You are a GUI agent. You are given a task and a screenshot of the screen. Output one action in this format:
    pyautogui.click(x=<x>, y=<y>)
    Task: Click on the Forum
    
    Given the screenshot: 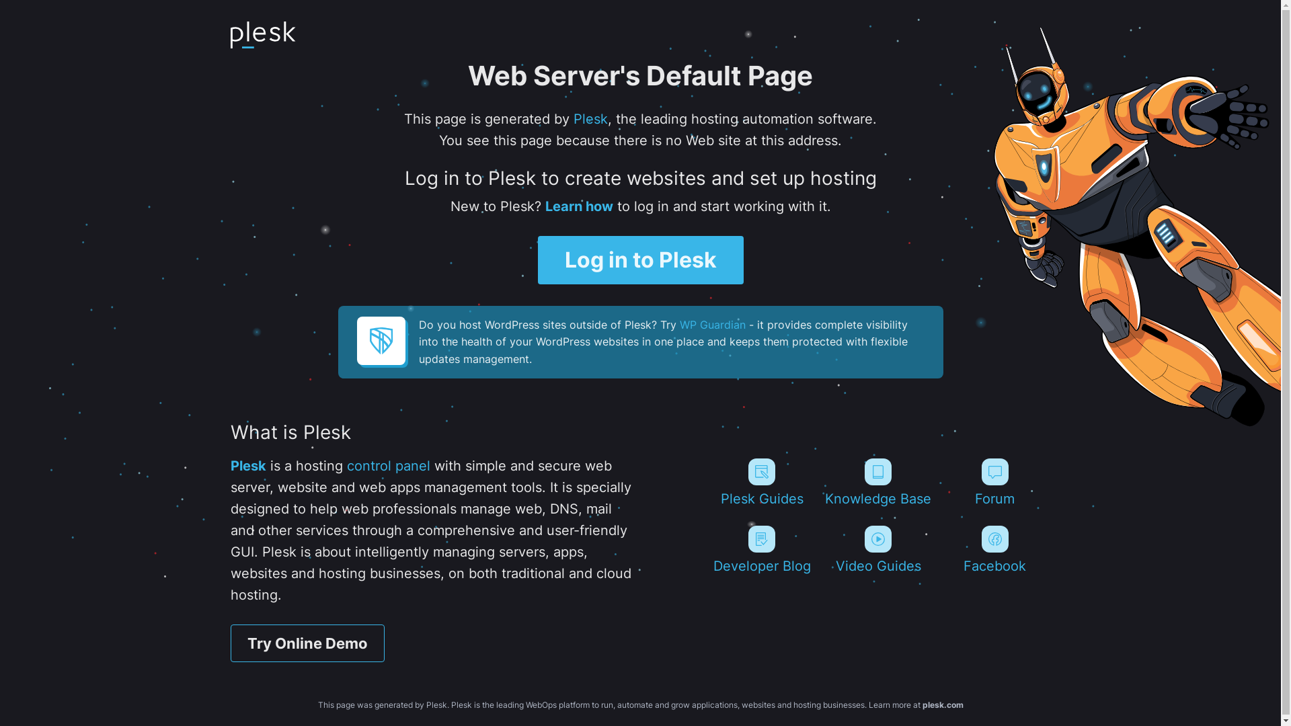 What is the action you would take?
    pyautogui.click(x=995, y=483)
    